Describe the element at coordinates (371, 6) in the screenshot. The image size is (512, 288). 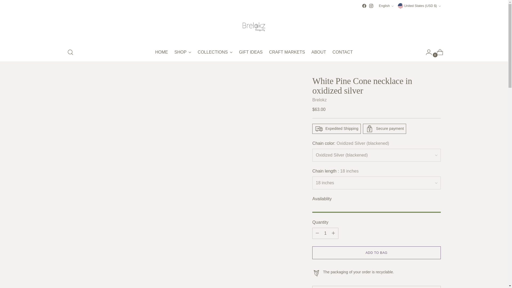
I see `English` at that location.